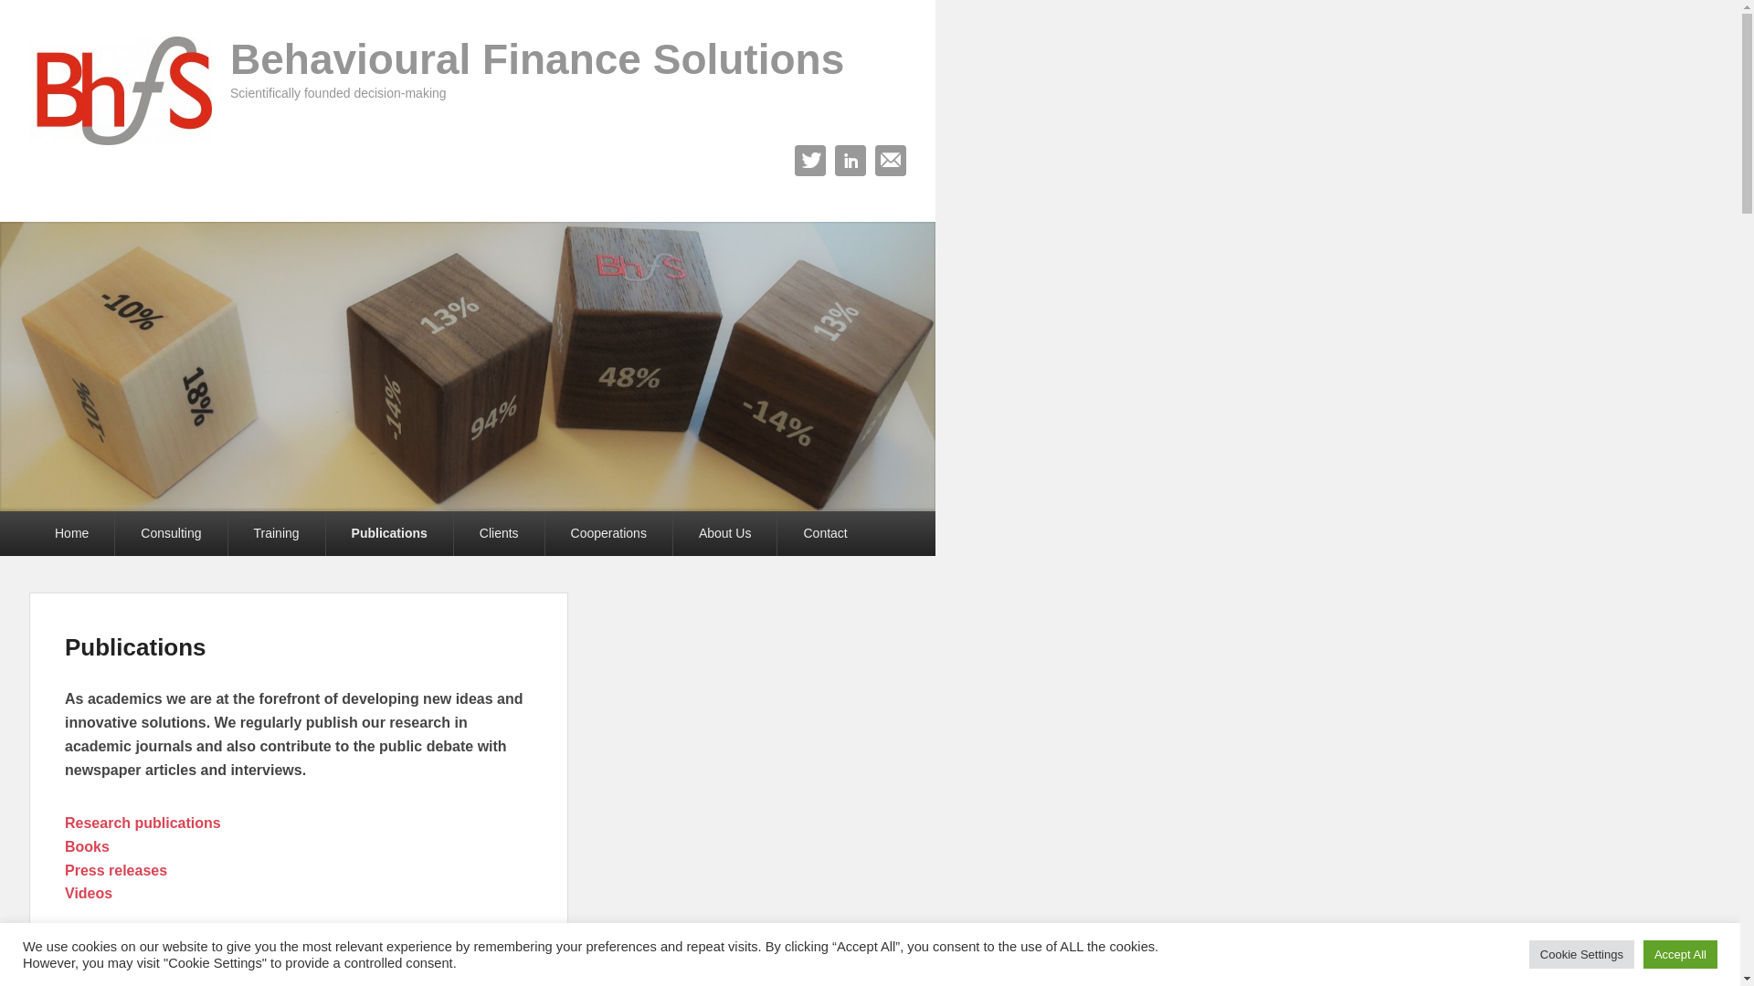 The height and width of the screenshot is (986, 1754). Describe the element at coordinates (1582, 955) in the screenshot. I see `Cookie Settings` at that location.